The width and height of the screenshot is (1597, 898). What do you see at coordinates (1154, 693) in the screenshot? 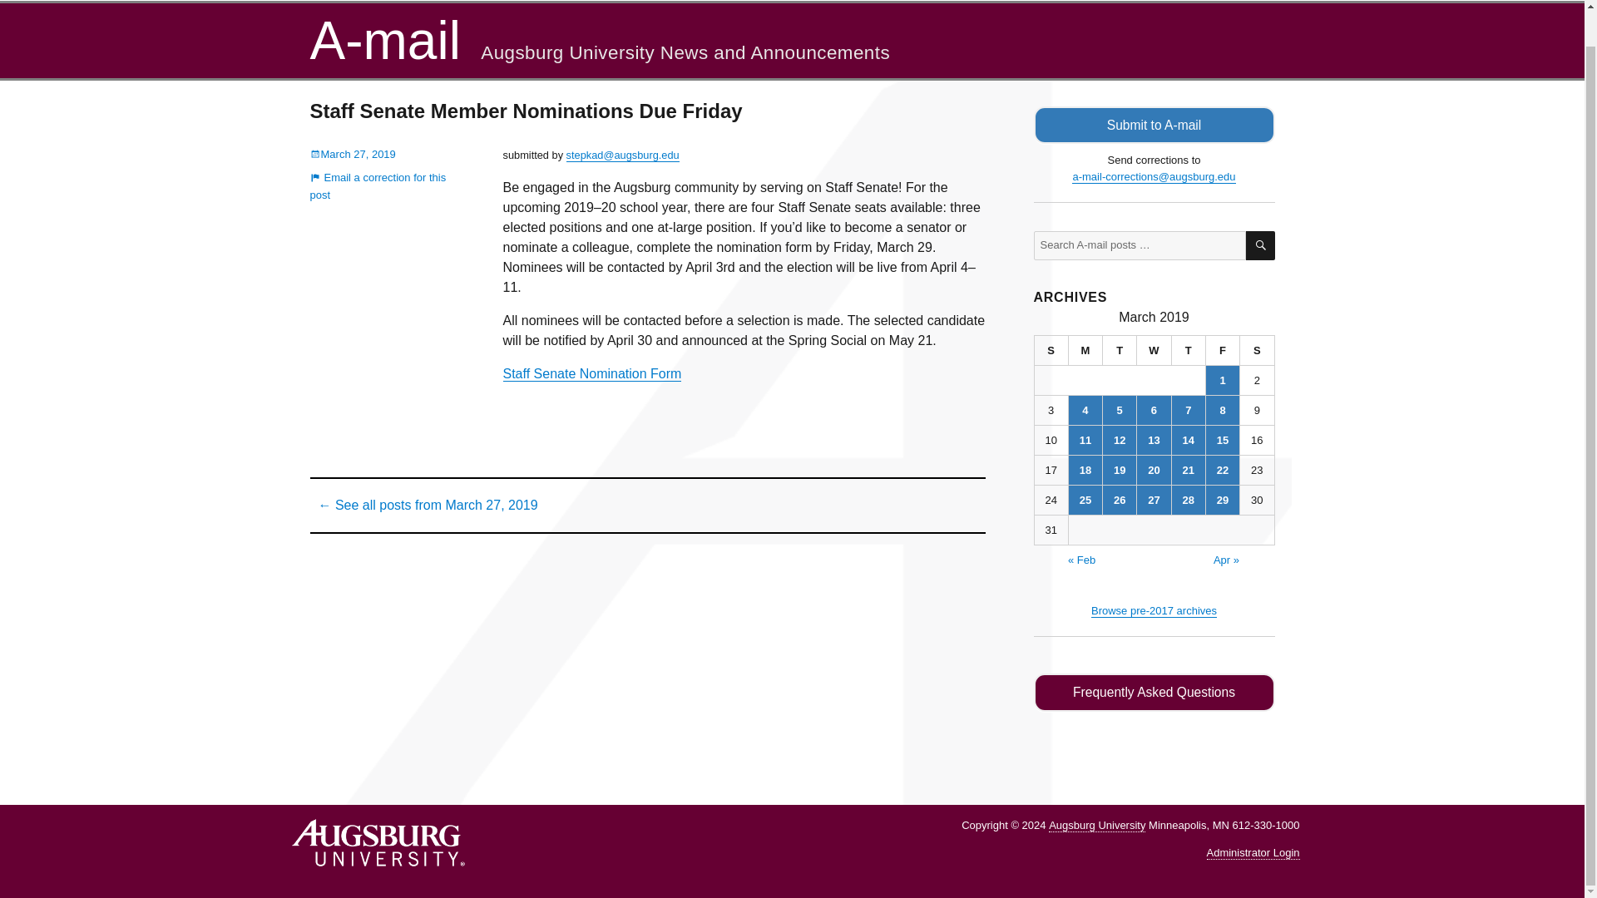
I see `Frequently Asked Questions` at bounding box center [1154, 693].